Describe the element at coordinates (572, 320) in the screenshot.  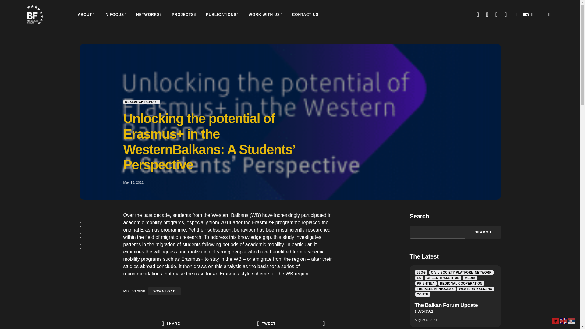
I see `Serbian` at that location.